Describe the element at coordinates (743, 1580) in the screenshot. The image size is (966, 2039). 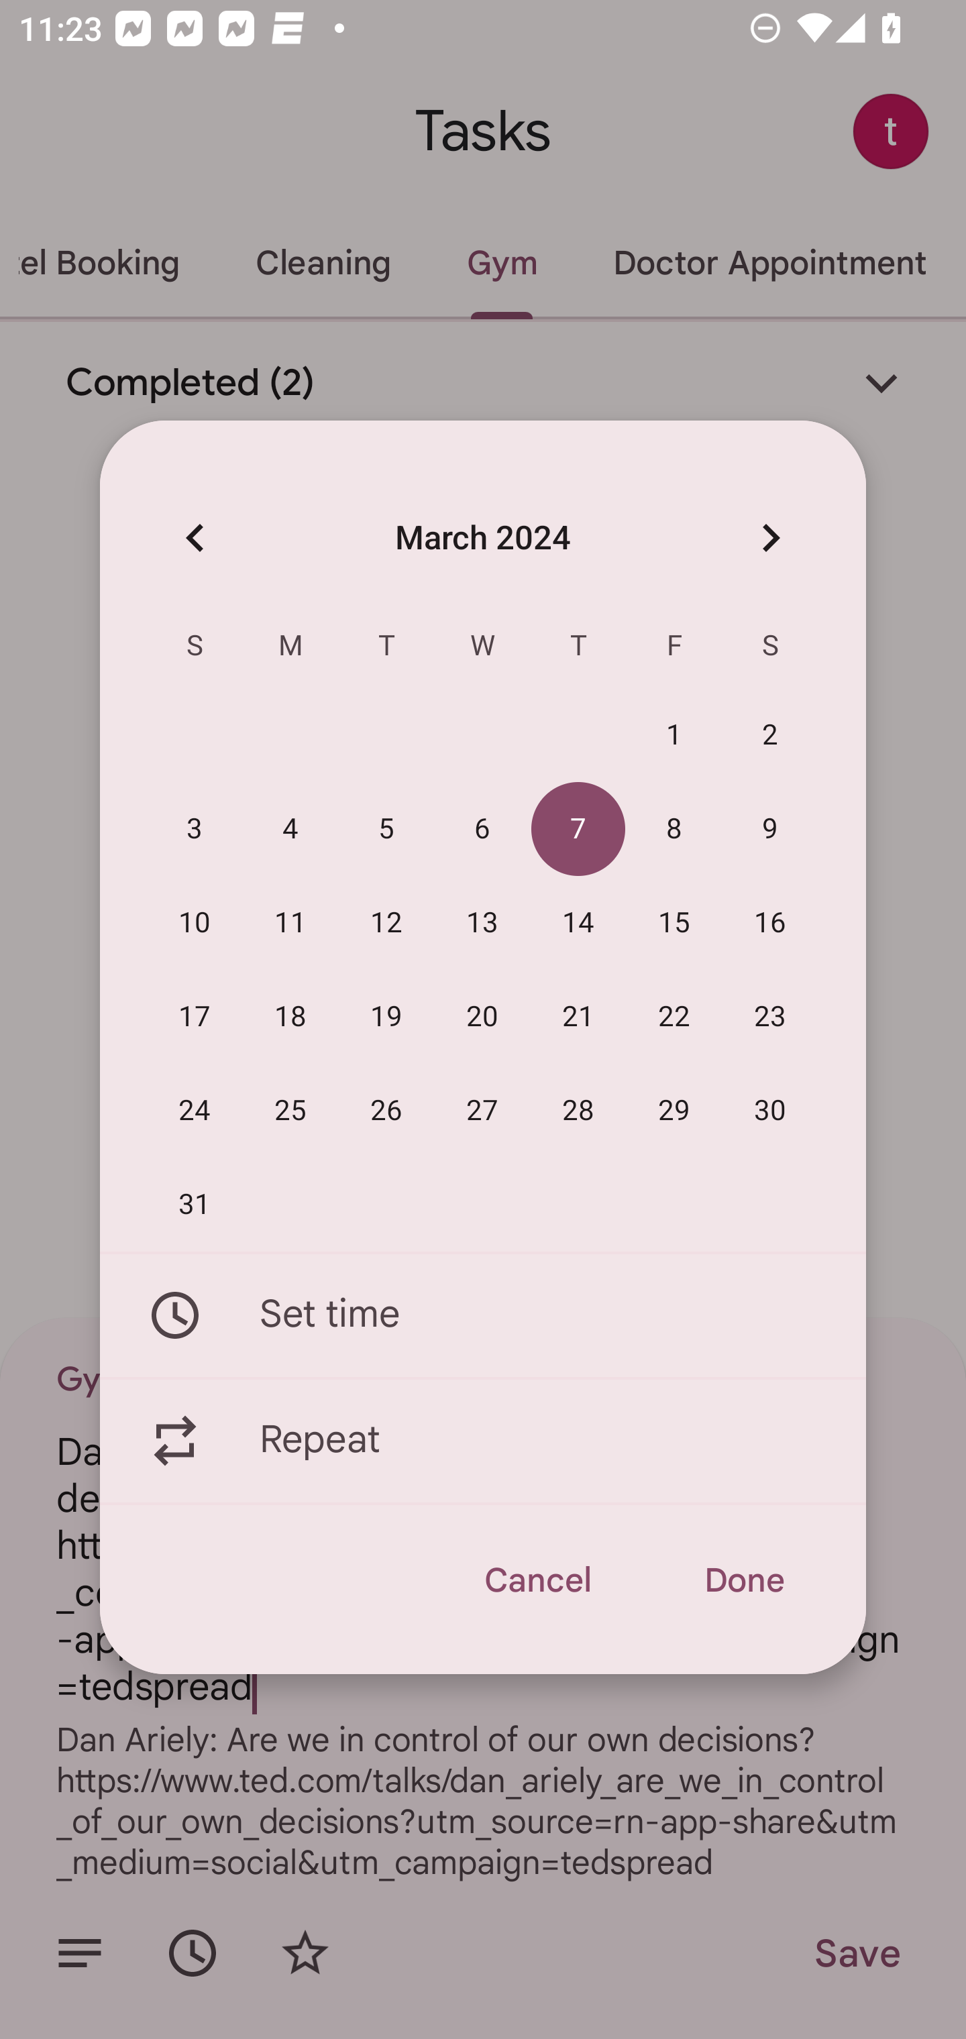
I see `Done` at that location.